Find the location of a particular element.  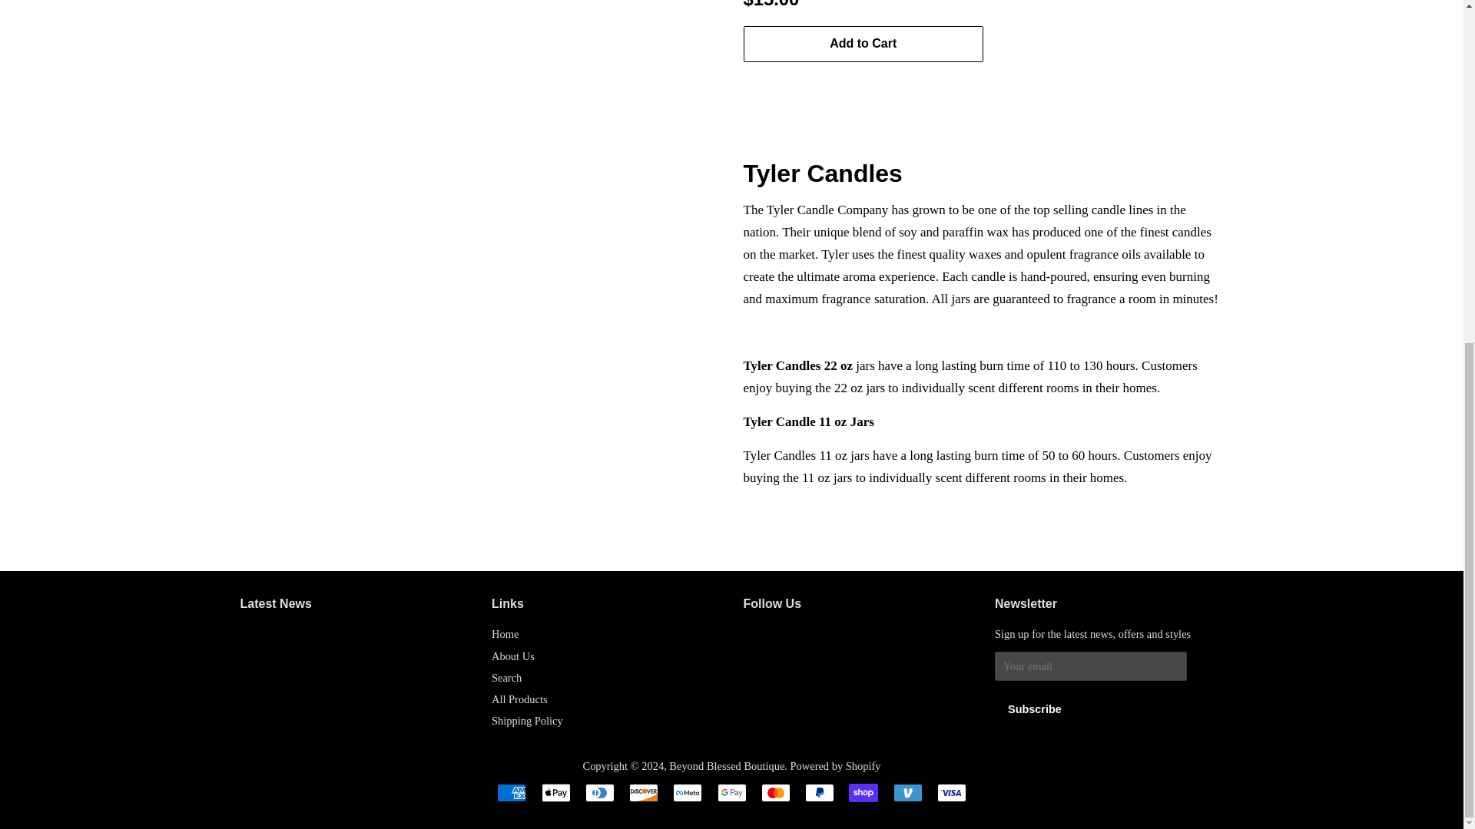

Meta Pay is located at coordinates (687, 792).